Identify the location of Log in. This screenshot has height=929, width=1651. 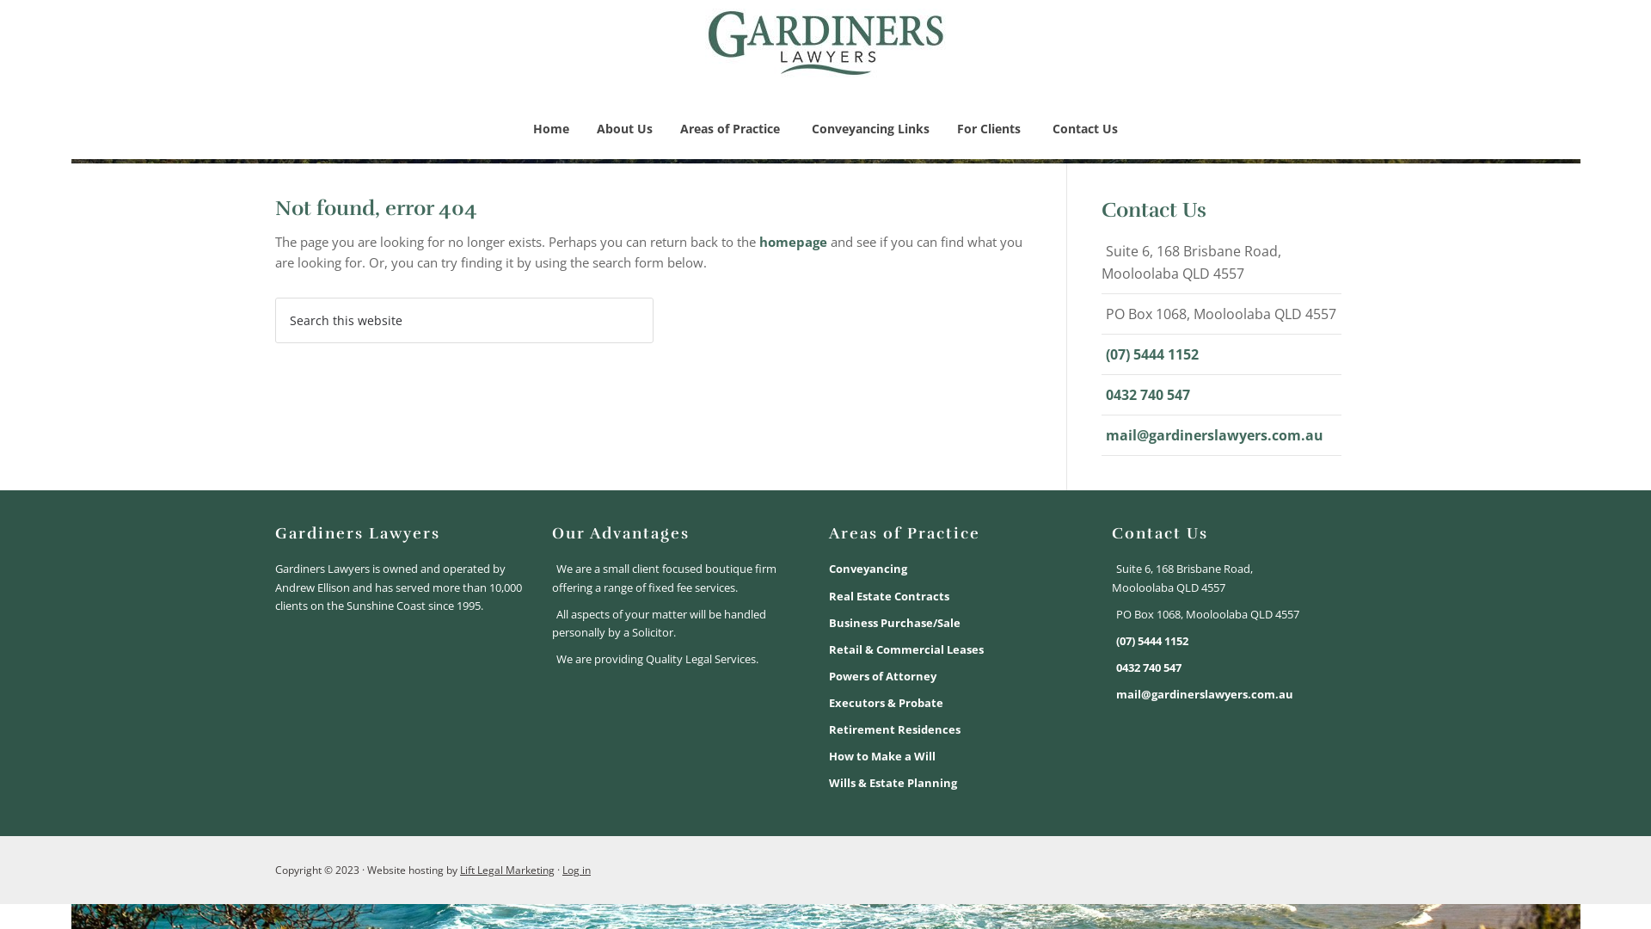
(576, 871).